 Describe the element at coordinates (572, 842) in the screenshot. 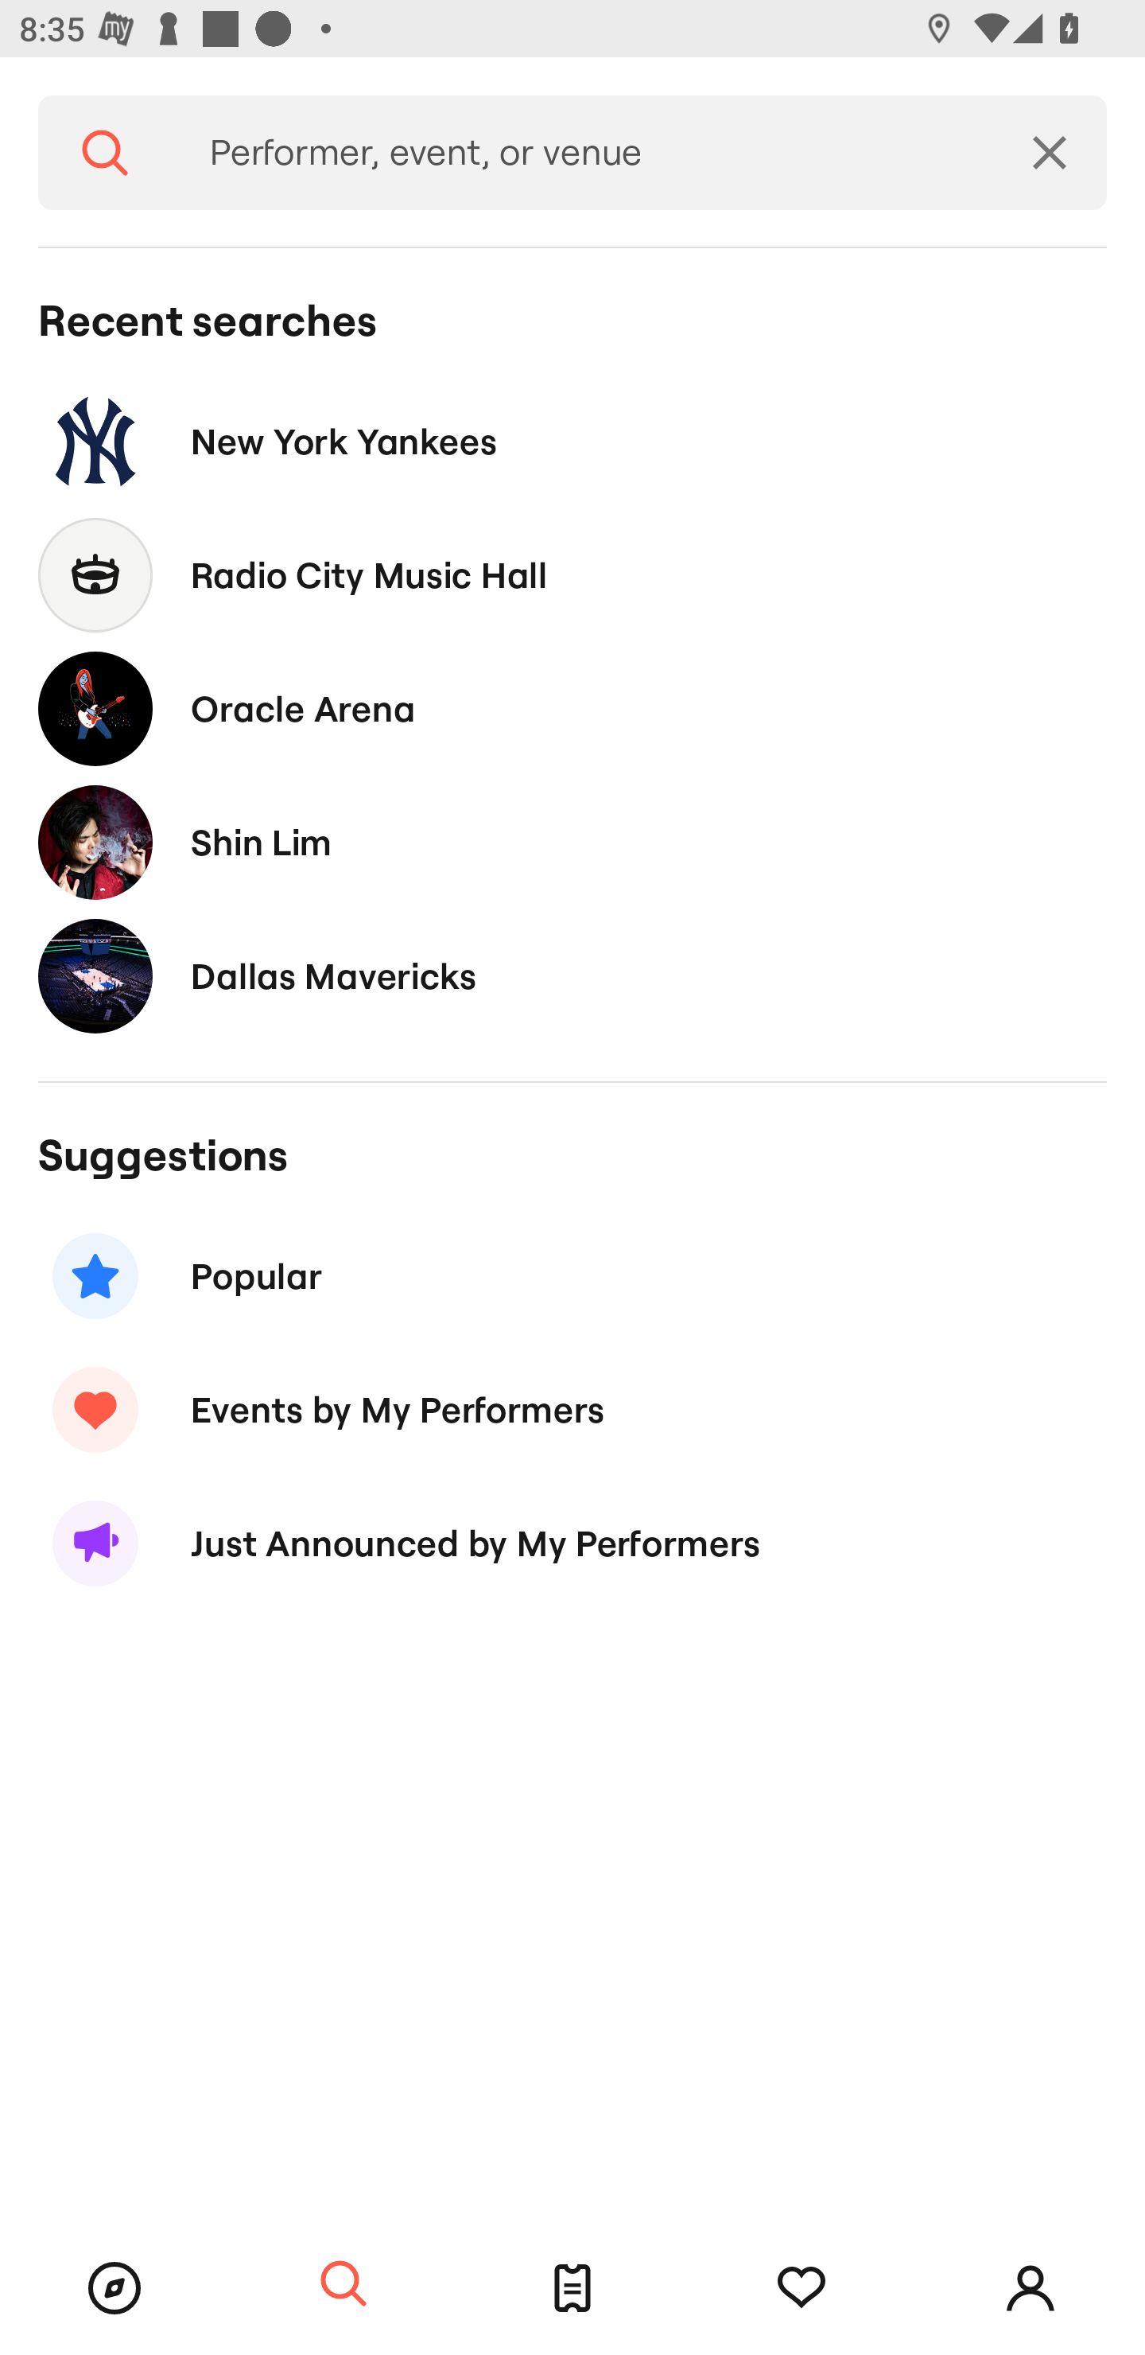

I see `Shin Lim` at that location.